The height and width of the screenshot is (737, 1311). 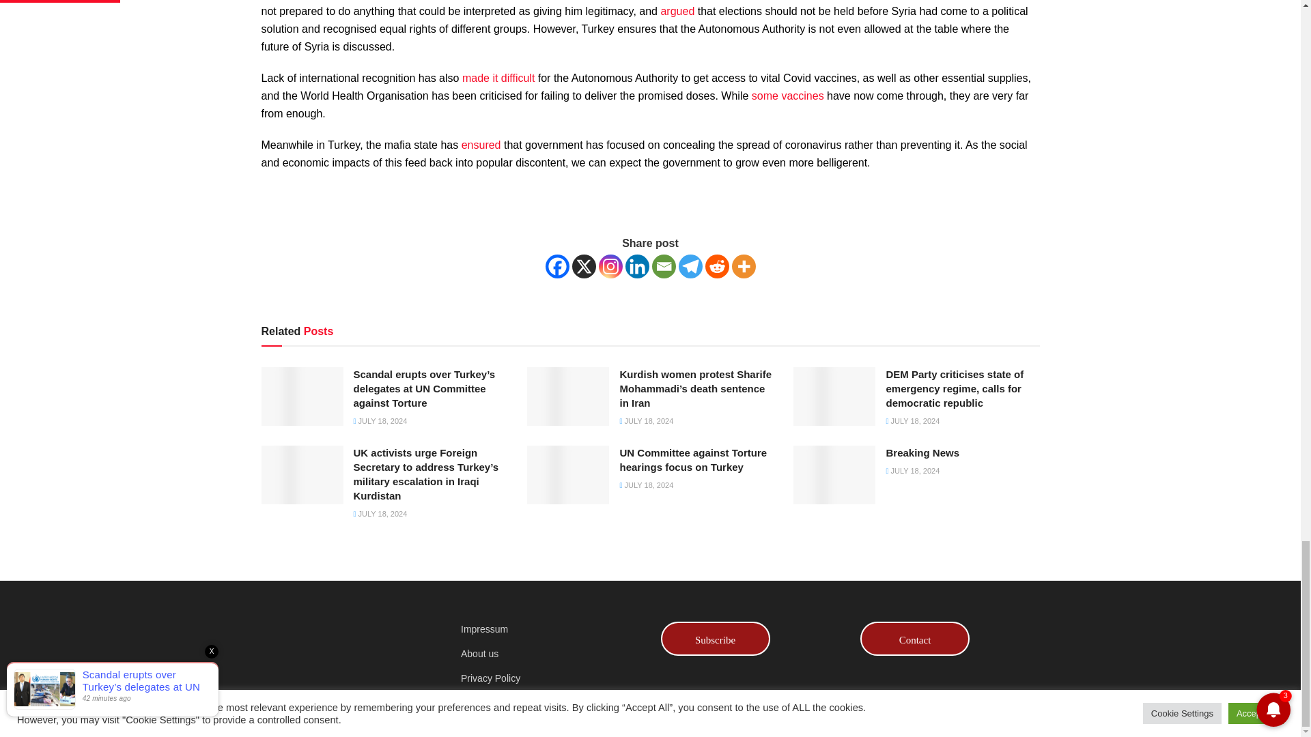 I want to click on Email, so click(x=663, y=266).